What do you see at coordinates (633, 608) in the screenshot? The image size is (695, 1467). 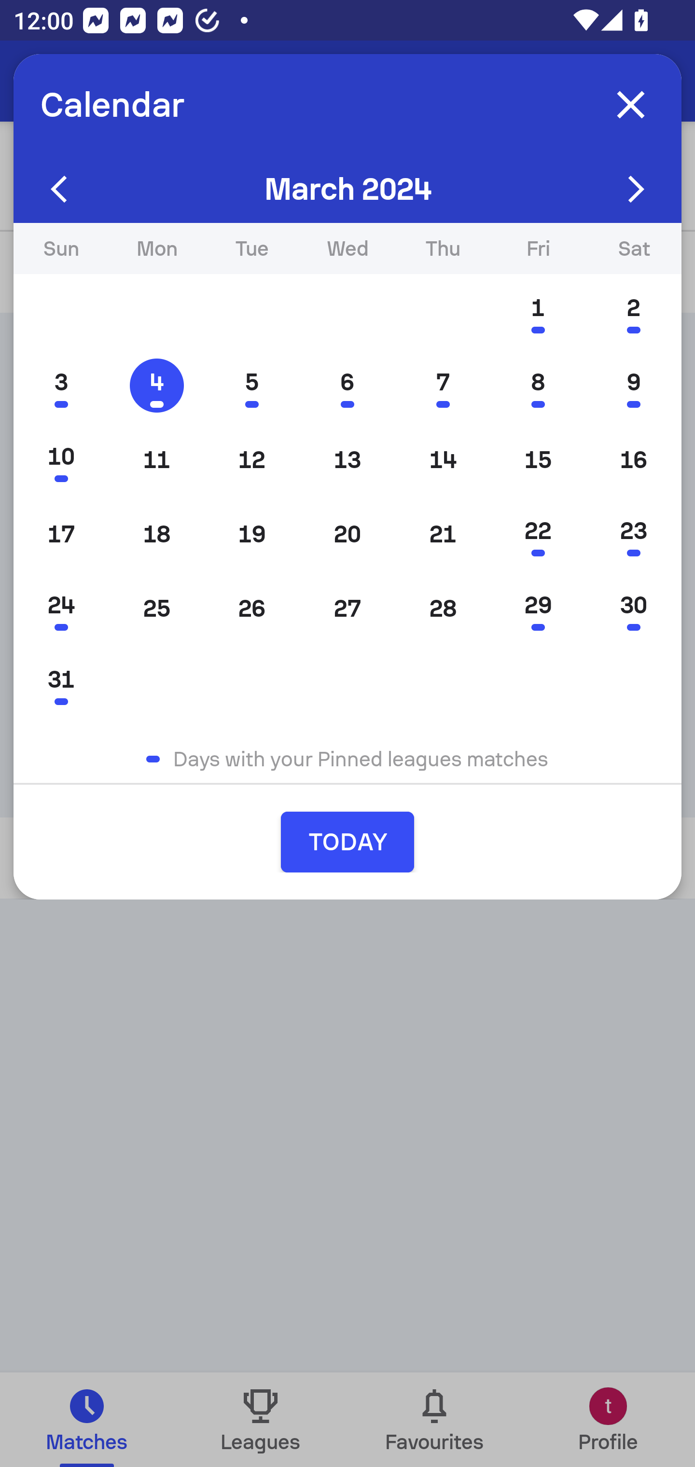 I see `30` at bounding box center [633, 608].